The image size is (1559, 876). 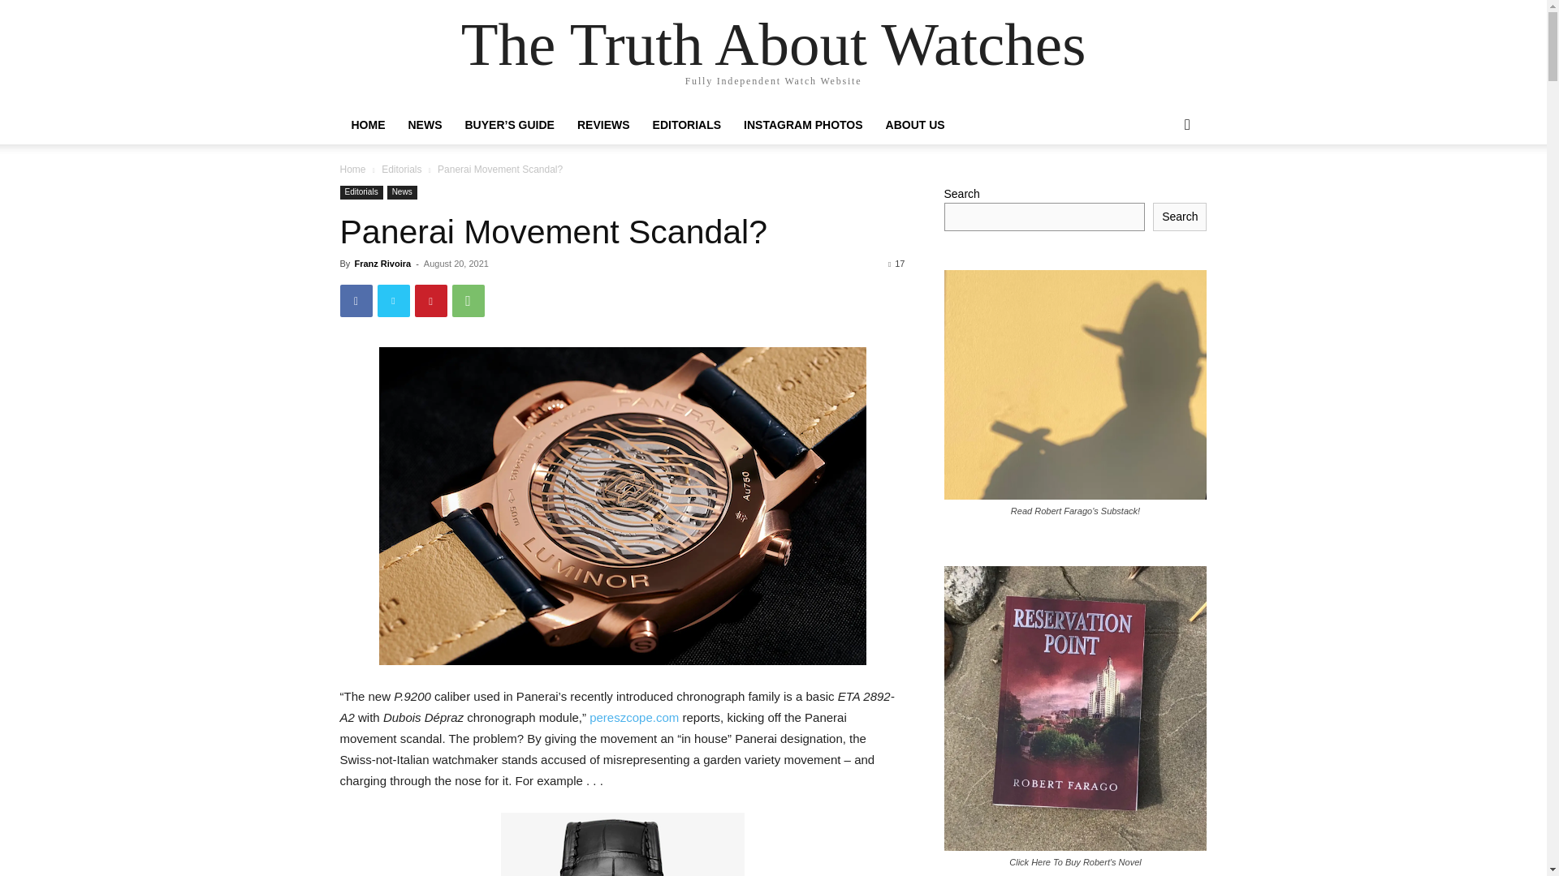 I want to click on Pinterest, so click(x=430, y=300).